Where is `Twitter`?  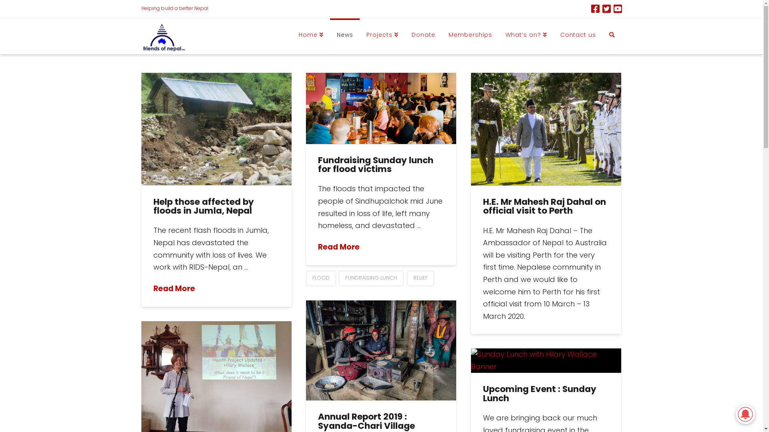 Twitter is located at coordinates (606, 9).